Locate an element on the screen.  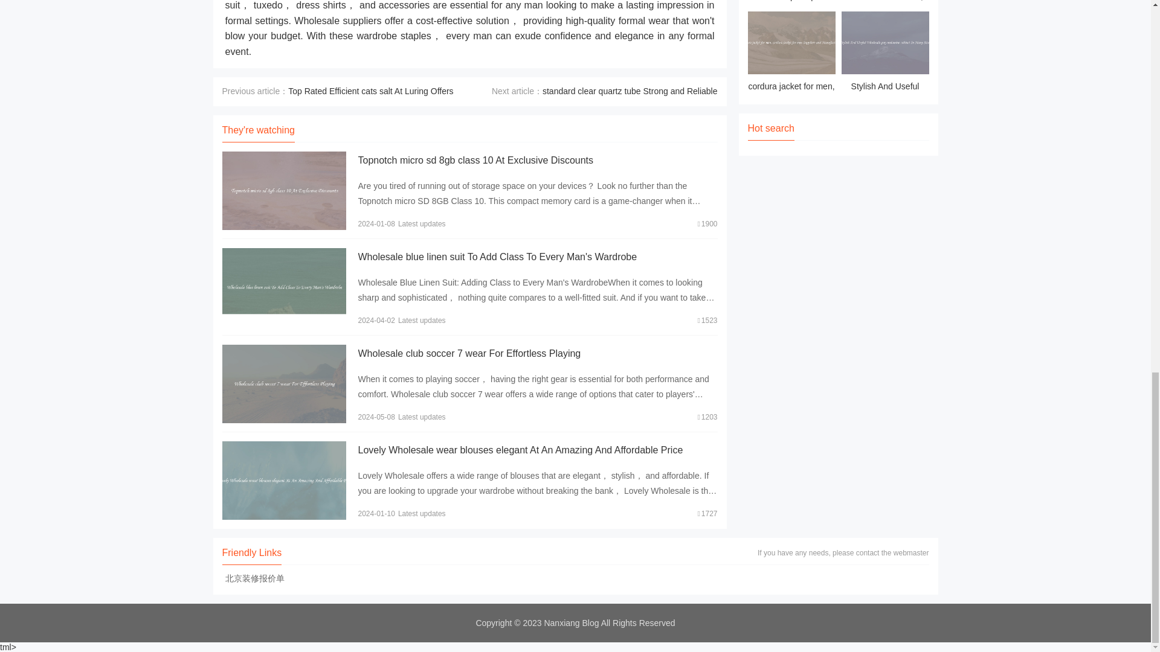
Wholesale club soccer 7 wear For Effortless Playing is located at coordinates (469, 353).